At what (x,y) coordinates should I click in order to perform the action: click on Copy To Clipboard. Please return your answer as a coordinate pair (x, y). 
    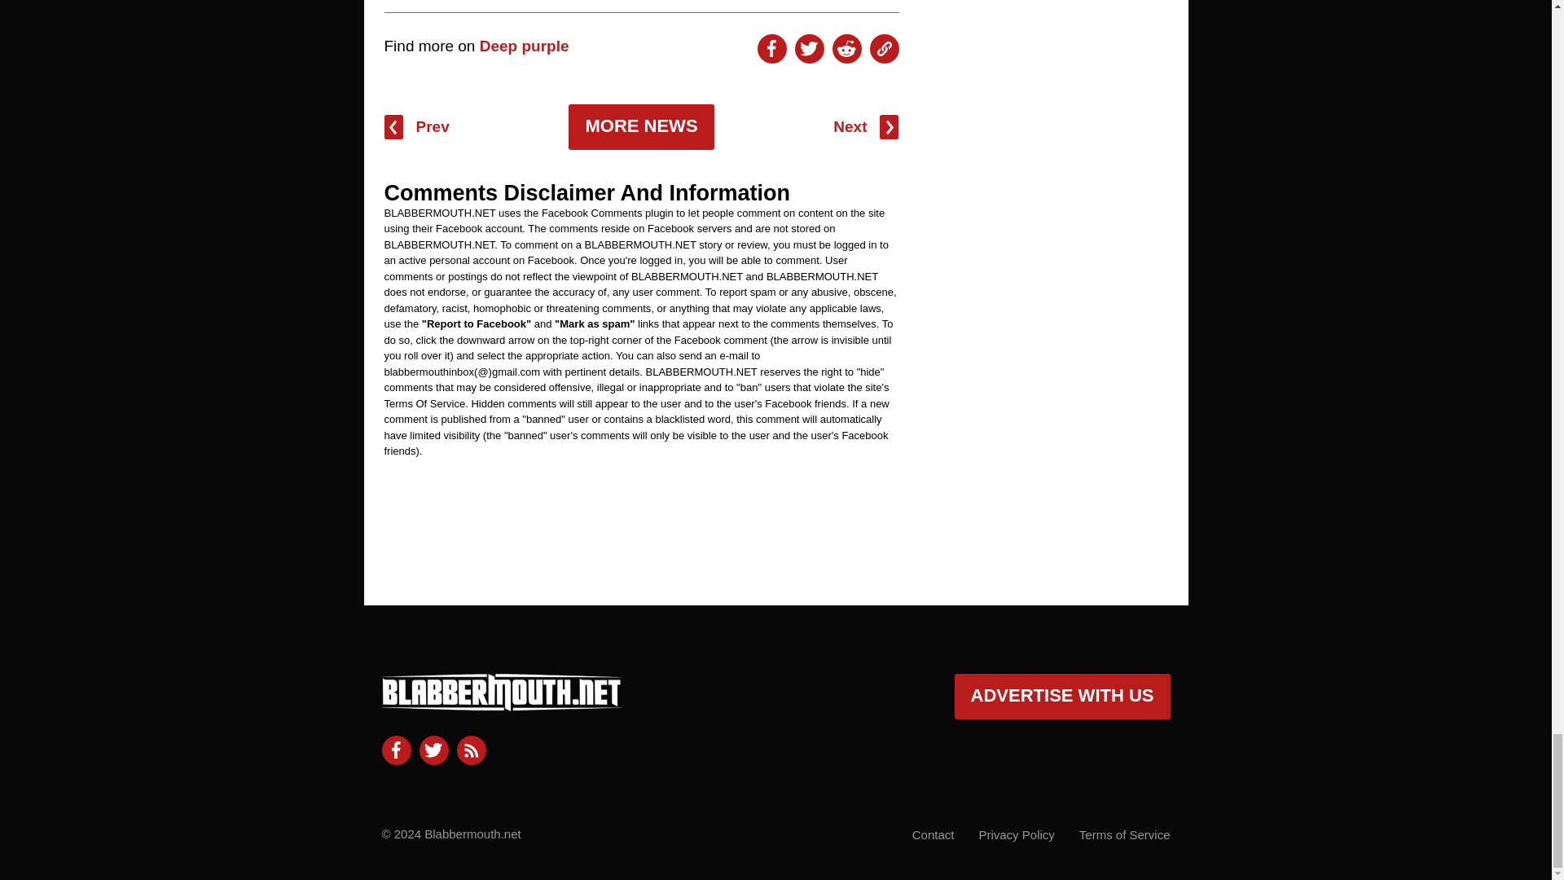
    Looking at the image, I should click on (885, 49).